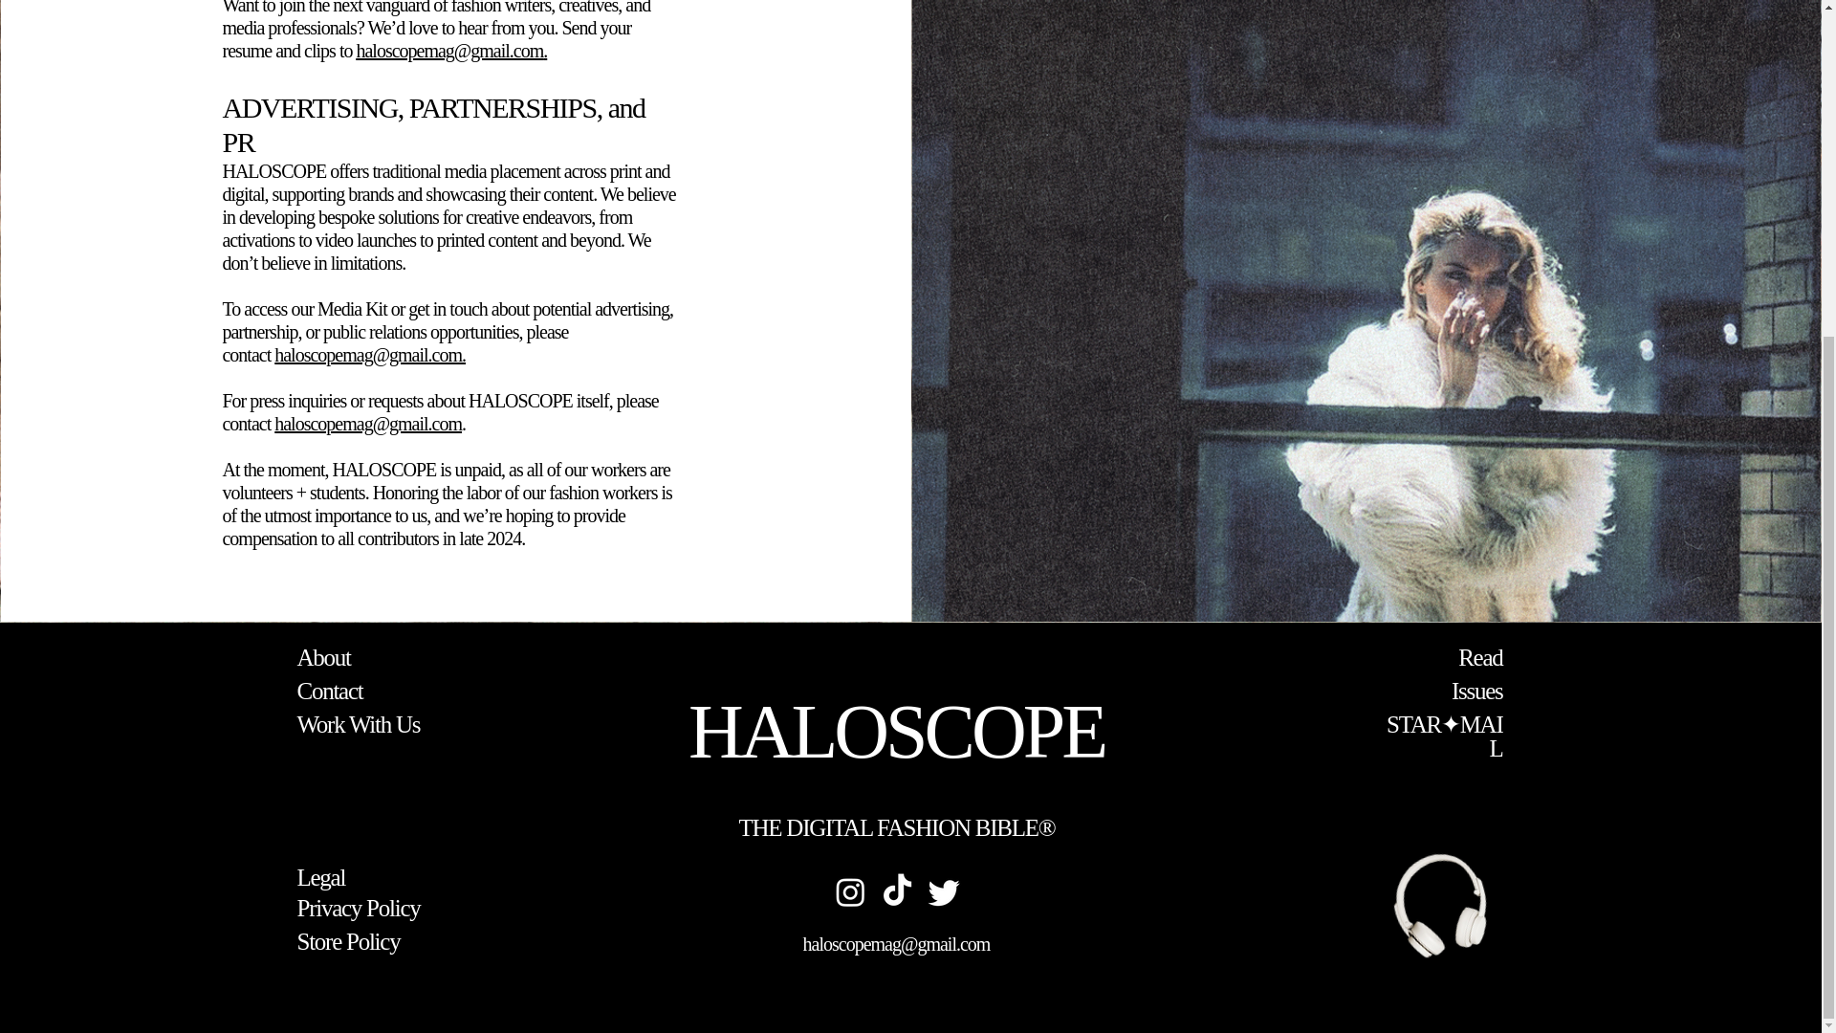 The width and height of the screenshot is (1836, 1033). What do you see at coordinates (358, 725) in the screenshot?
I see `Work With Us` at bounding box center [358, 725].